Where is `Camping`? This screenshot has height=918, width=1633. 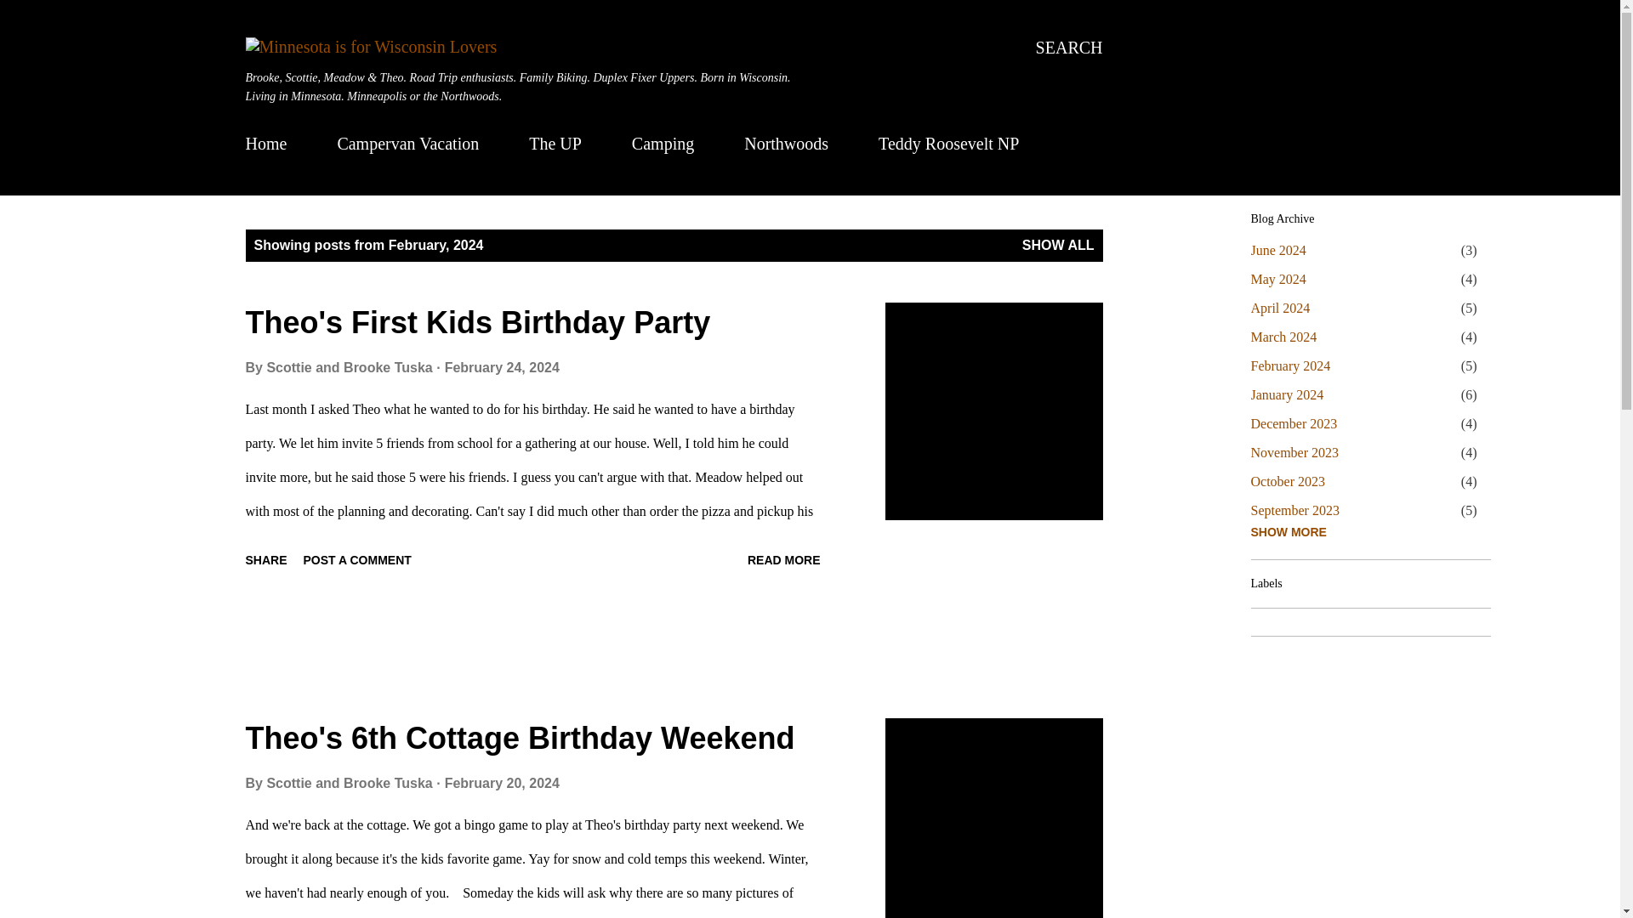 Camping is located at coordinates (663, 143).